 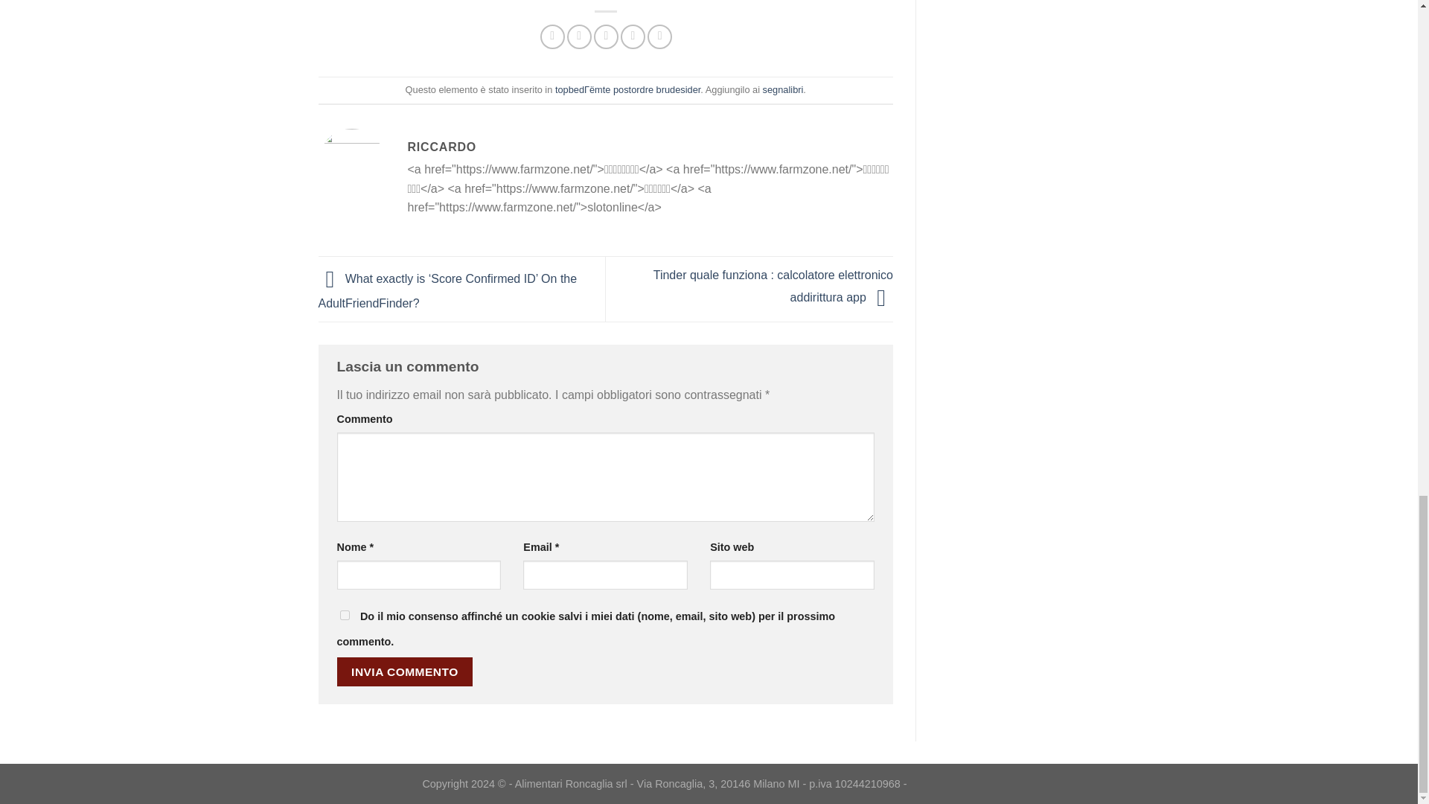 I want to click on Share on LinkedIn, so click(x=659, y=36).